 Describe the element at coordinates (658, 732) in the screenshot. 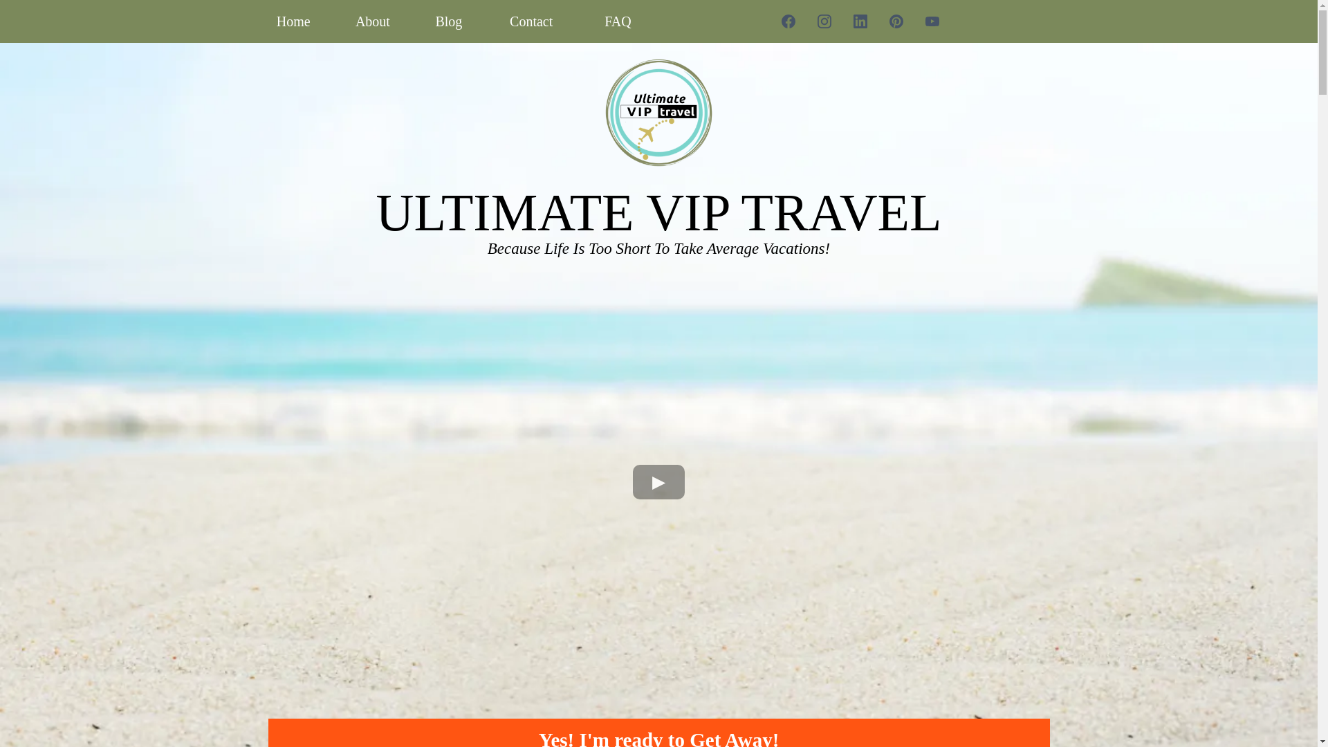

I see `Yes! I'm ready to Get Away!` at that location.